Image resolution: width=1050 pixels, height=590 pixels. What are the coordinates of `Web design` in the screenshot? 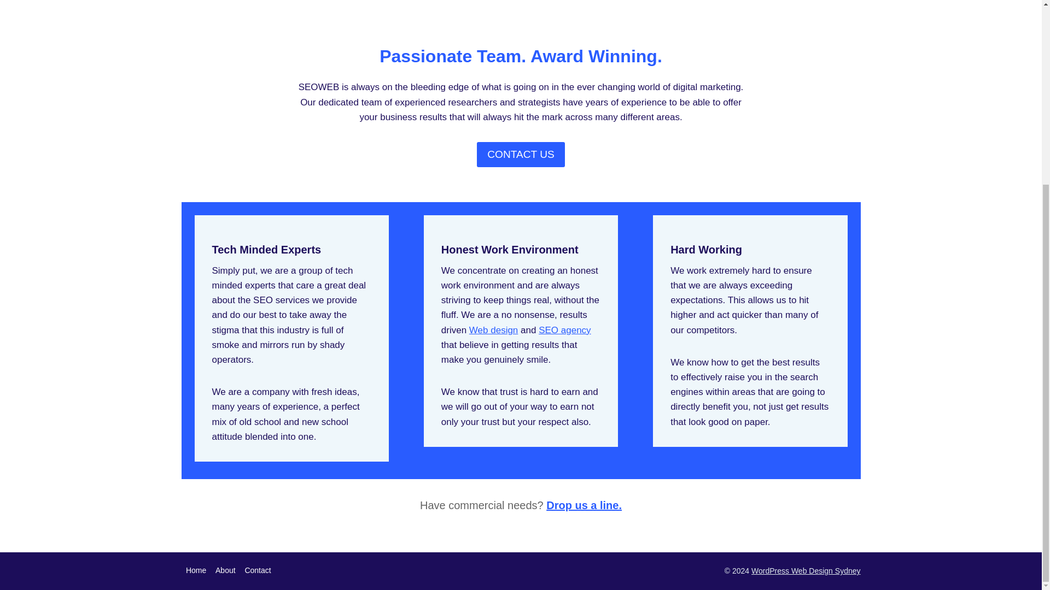 It's located at (493, 330).